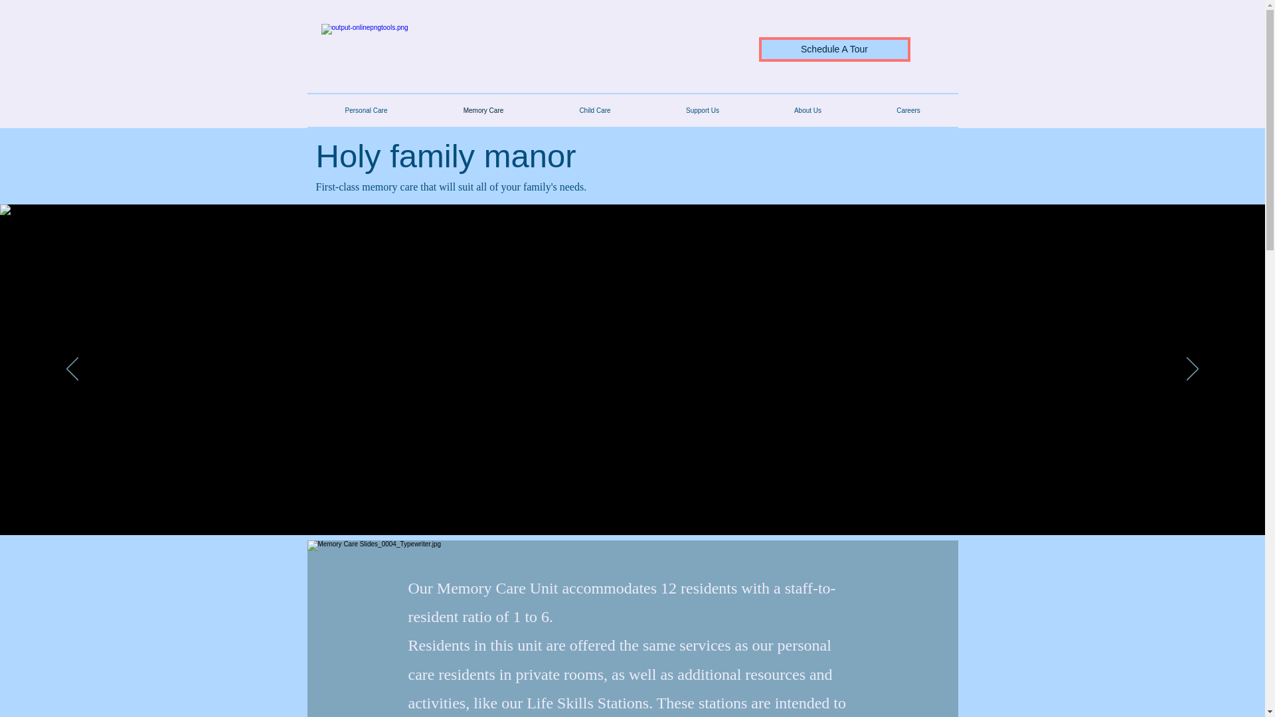  I want to click on Life Skills Stations, so click(587, 703).